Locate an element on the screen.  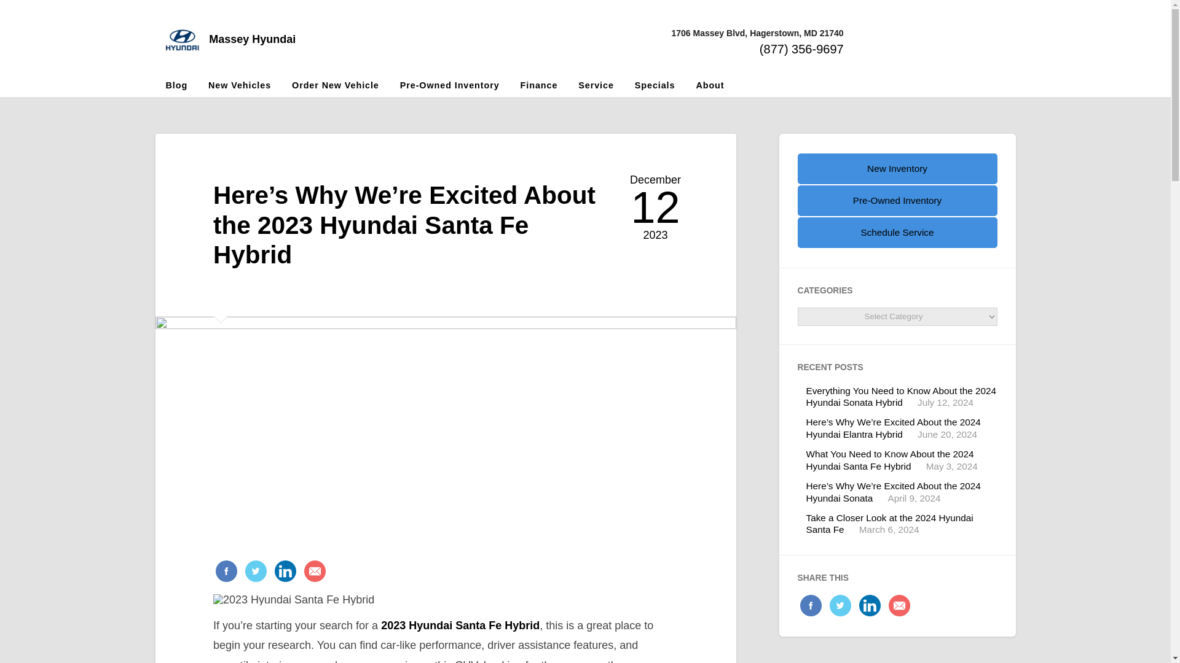
Facebook is located at coordinates (810, 606).